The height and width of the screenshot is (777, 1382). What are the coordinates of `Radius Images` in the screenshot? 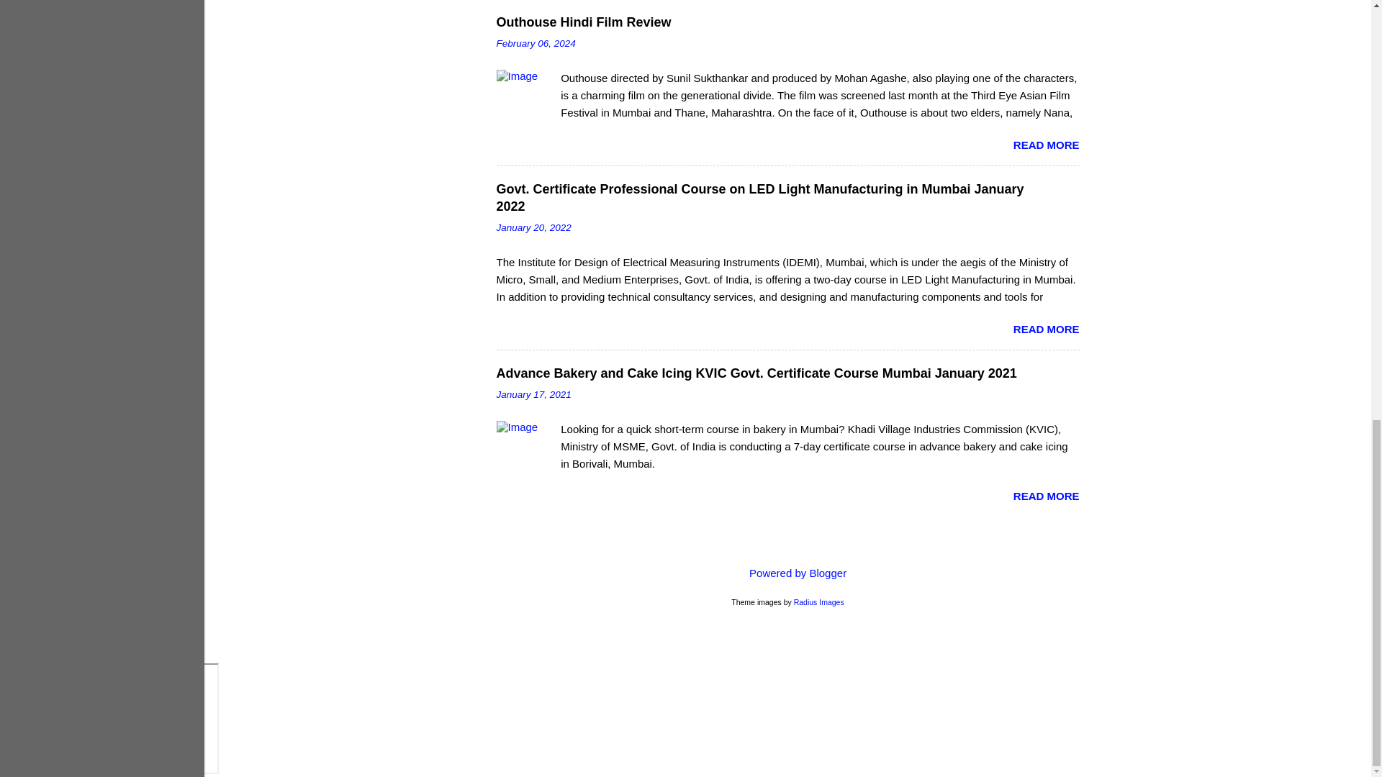 It's located at (819, 601).